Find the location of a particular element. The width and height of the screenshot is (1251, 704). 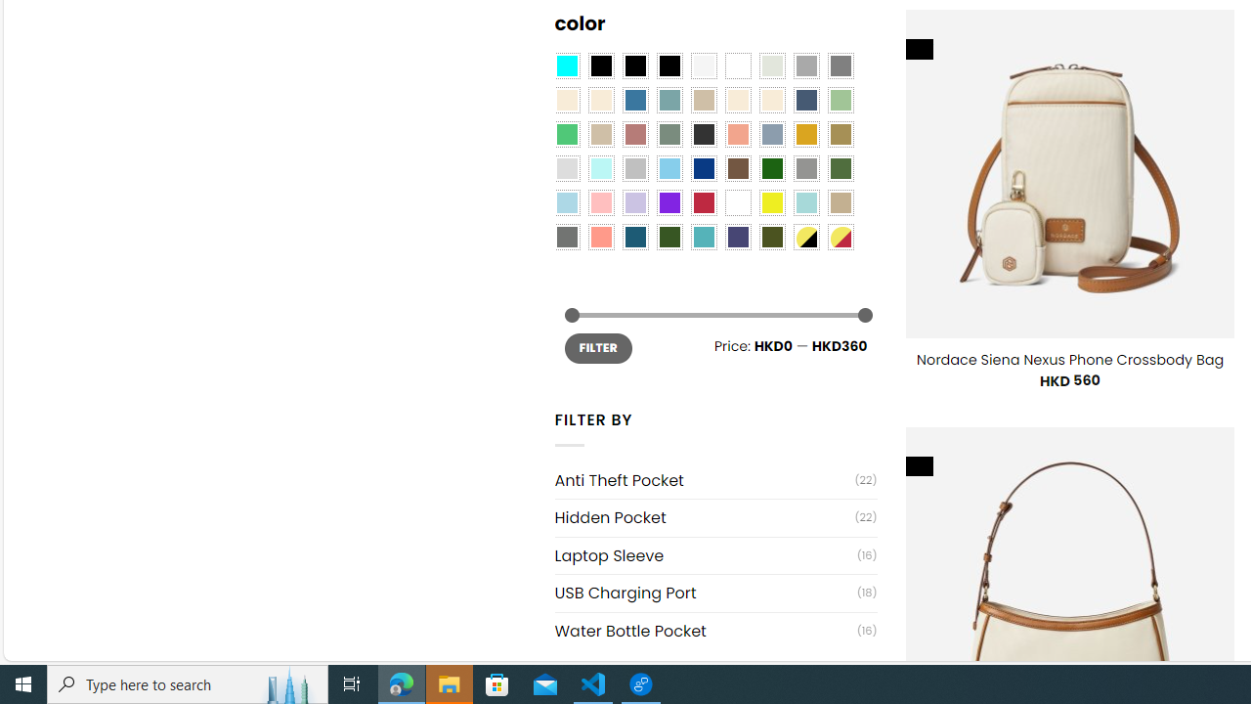

Navy Blue is located at coordinates (704, 168).